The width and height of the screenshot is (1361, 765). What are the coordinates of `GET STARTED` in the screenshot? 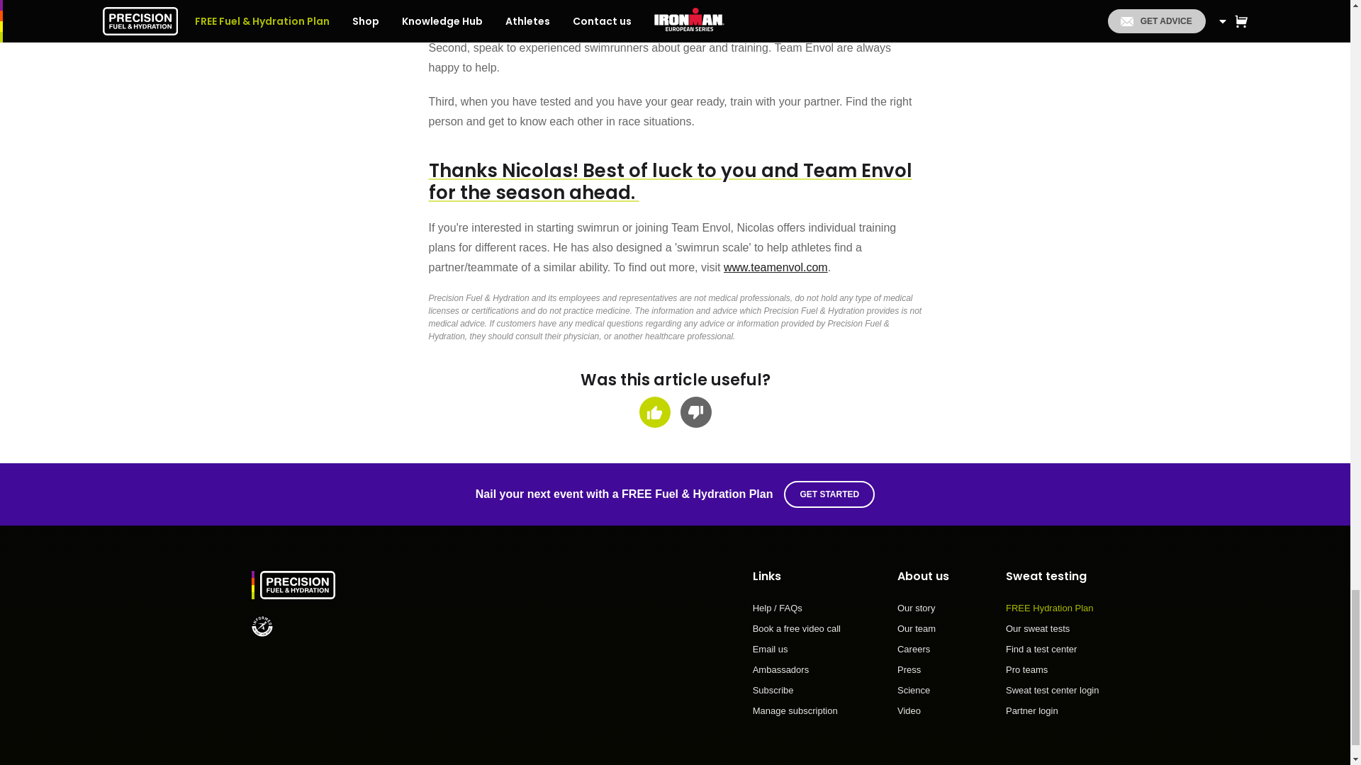 It's located at (829, 494).